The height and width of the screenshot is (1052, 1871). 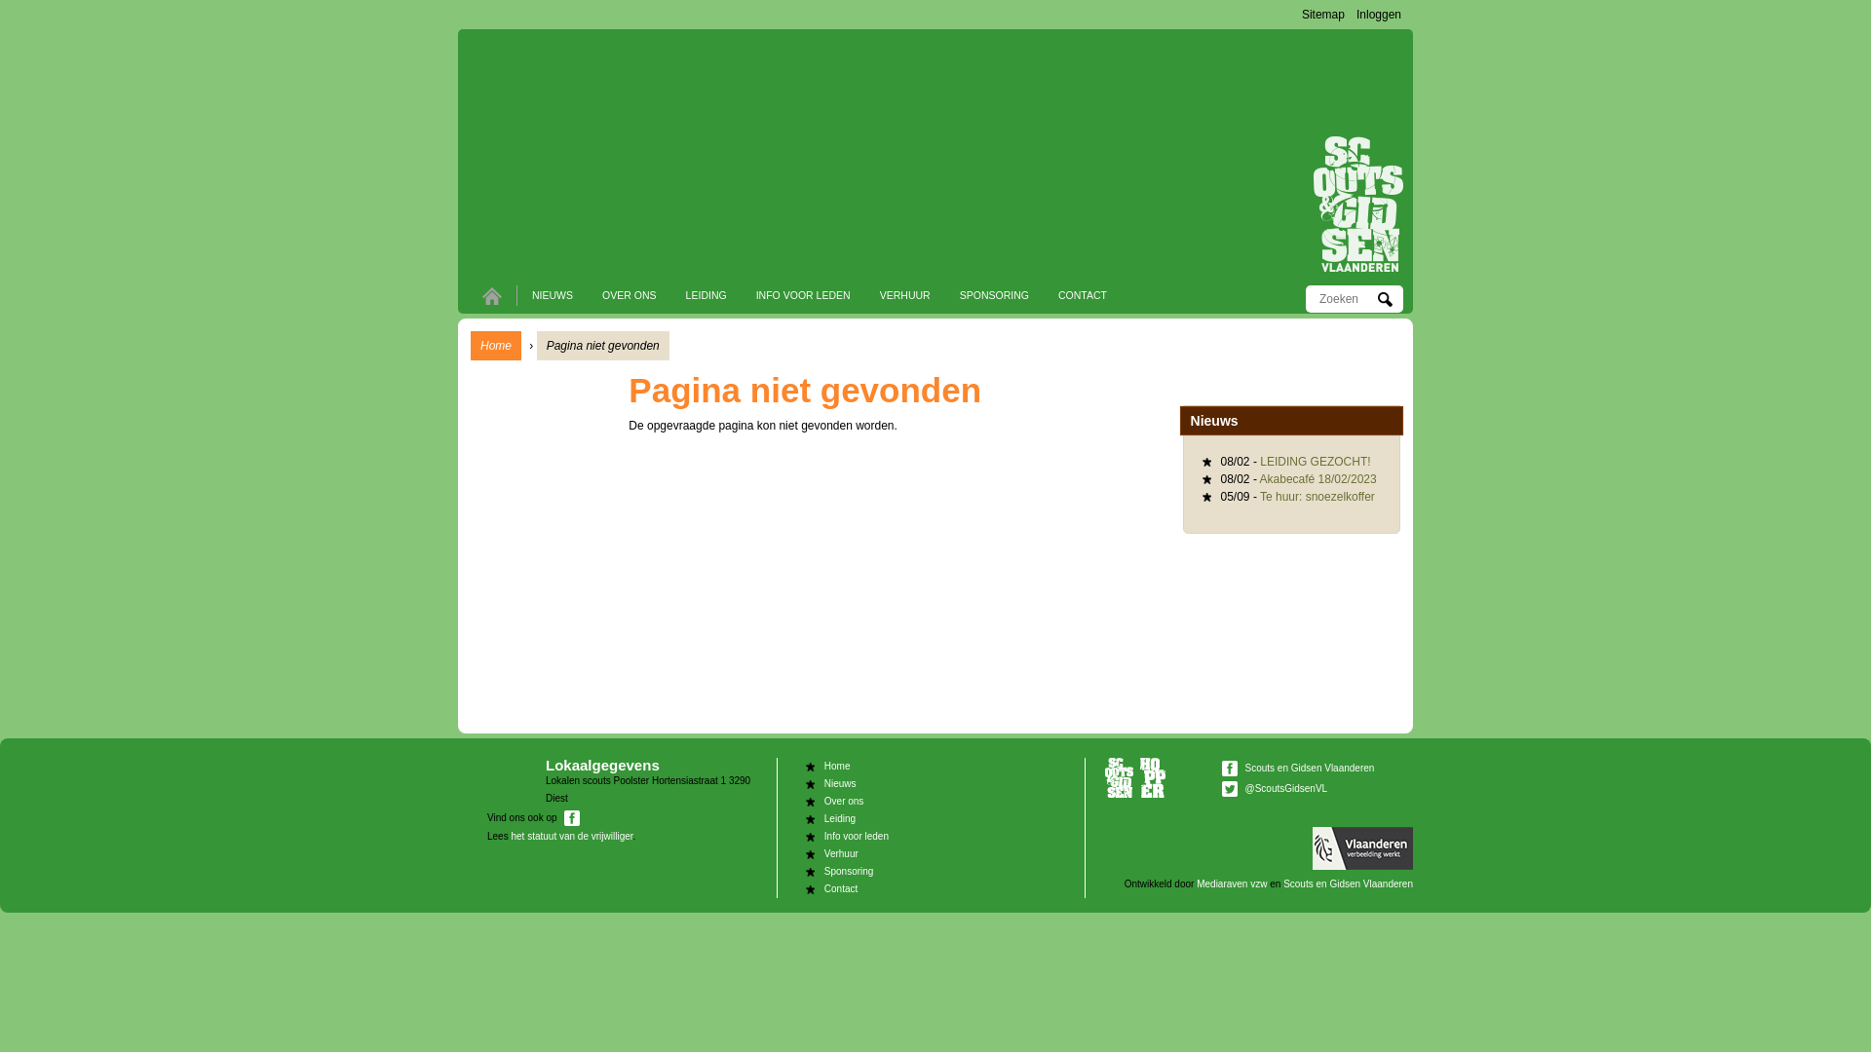 What do you see at coordinates (496, 346) in the screenshot?
I see `Home` at bounding box center [496, 346].